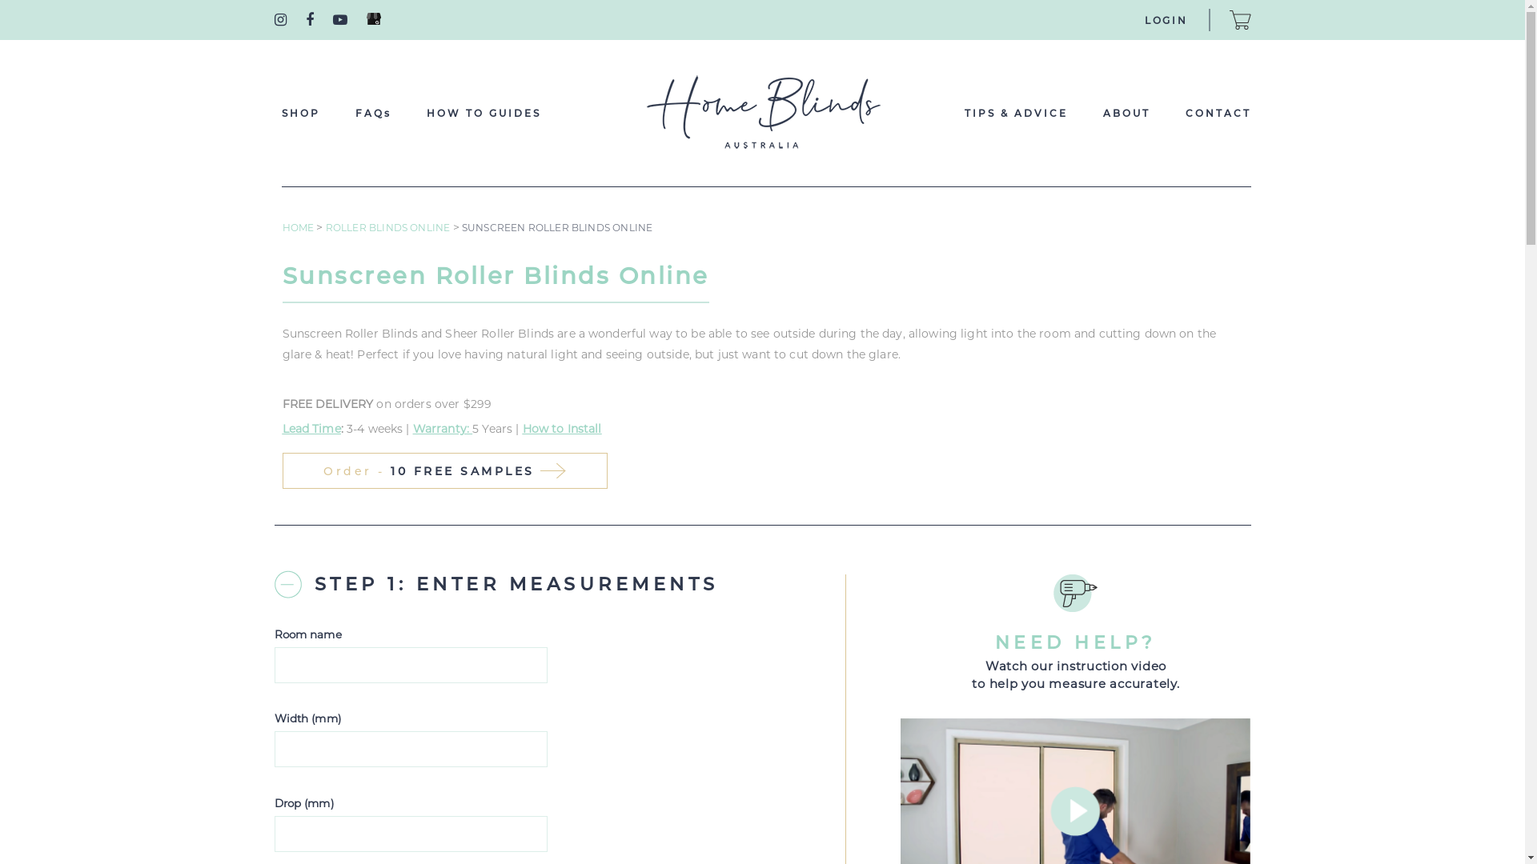  Describe the element at coordinates (299, 227) in the screenshot. I see `HOME` at that location.